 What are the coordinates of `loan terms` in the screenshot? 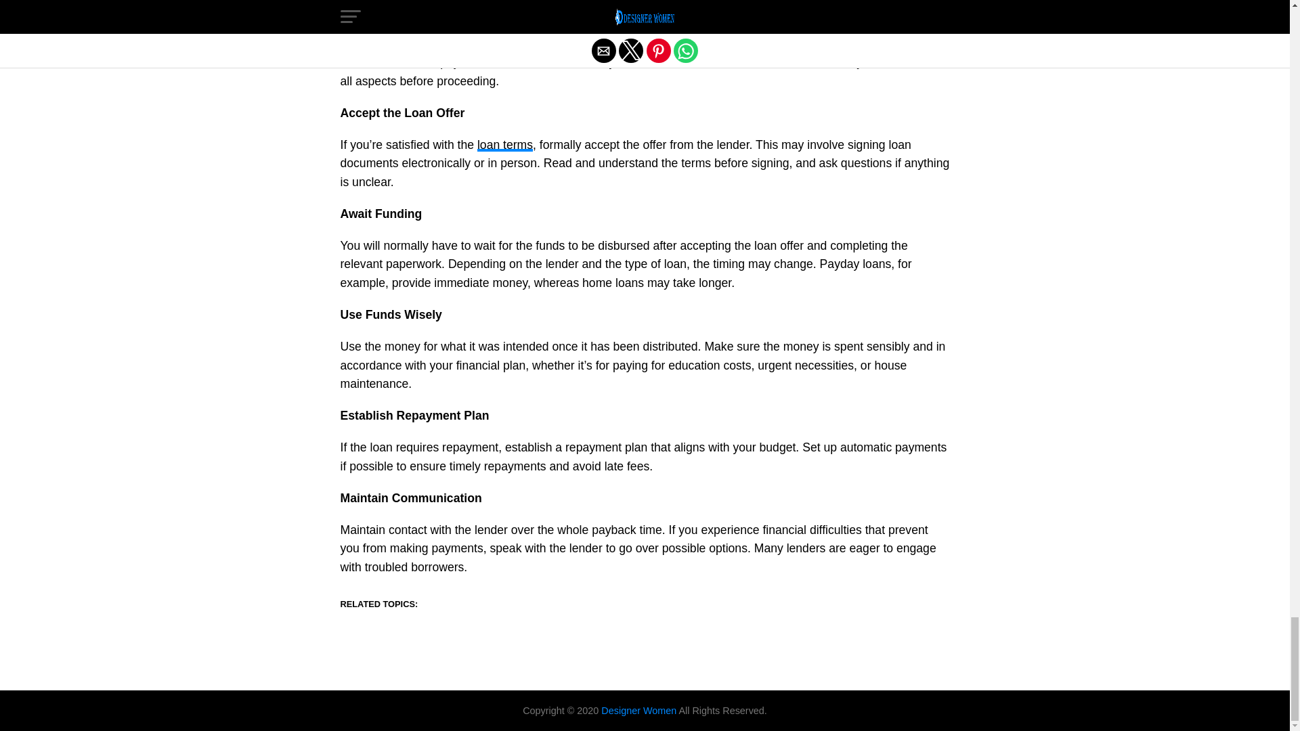 It's located at (505, 145).